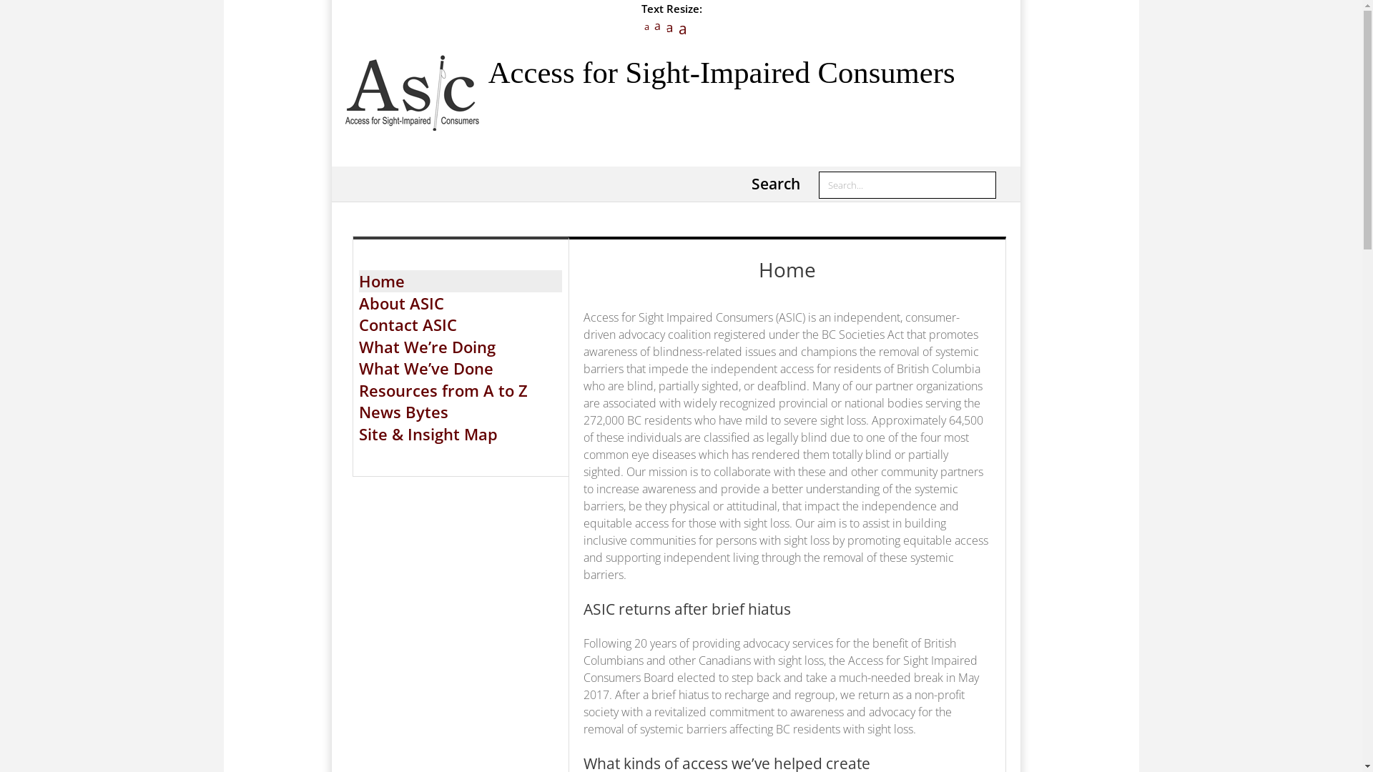 The image size is (1373, 772). I want to click on Contact ASIC, so click(408, 325).